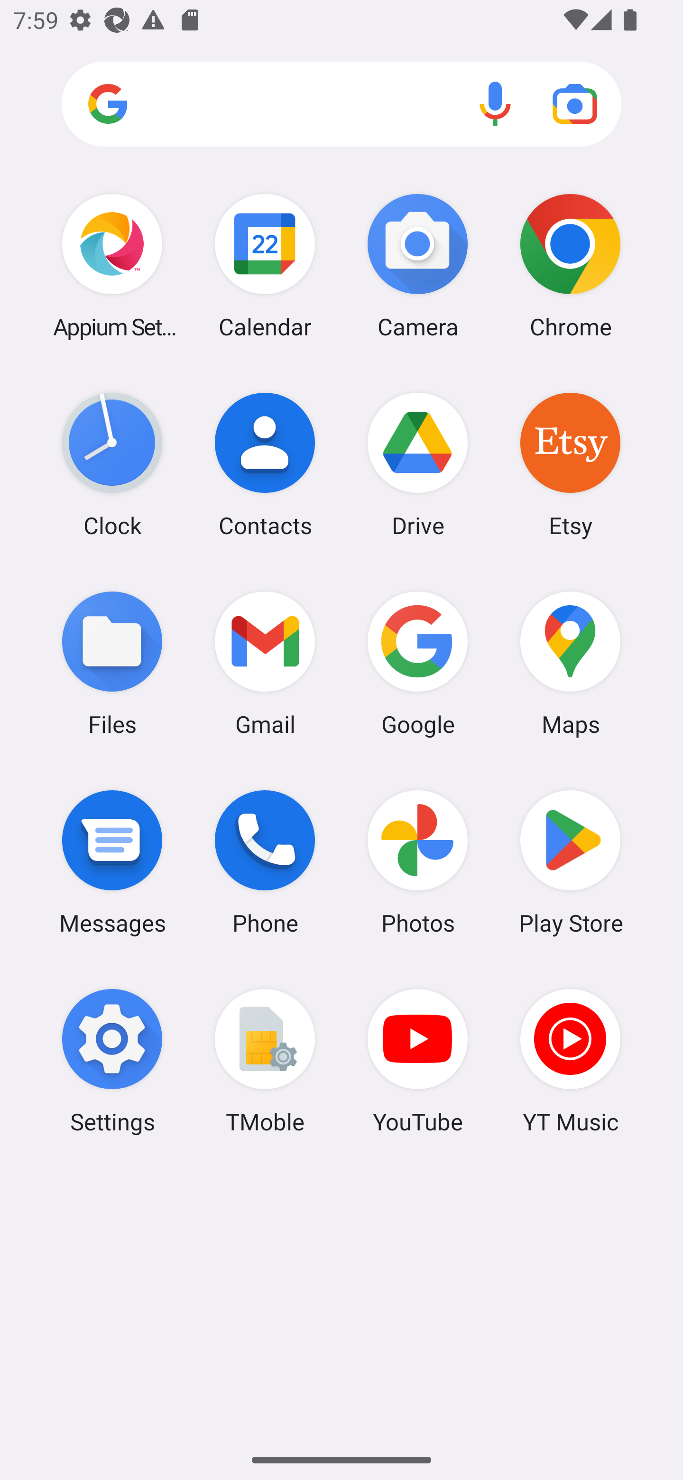 The image size is (683, 1480). Describe the element at coordinates (265, 266) in the screenshot. I see `Calendar` at that location.